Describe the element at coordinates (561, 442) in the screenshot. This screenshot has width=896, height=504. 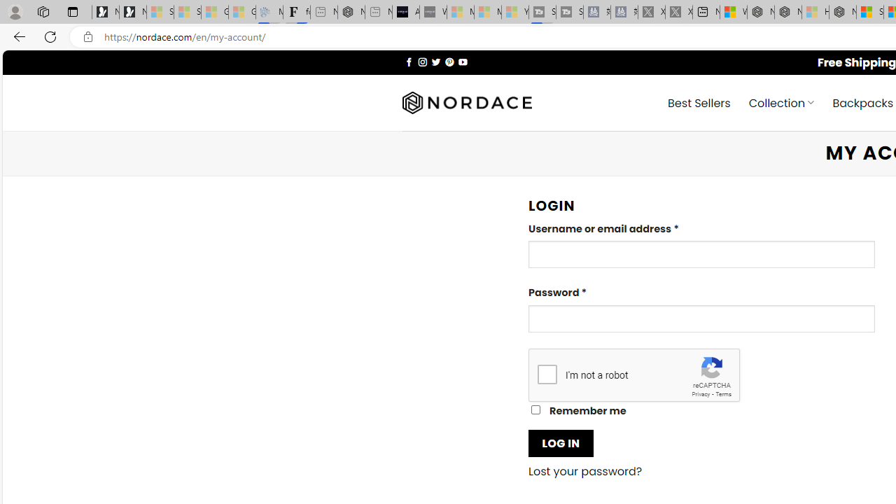
I see `LOG IN` at that location.